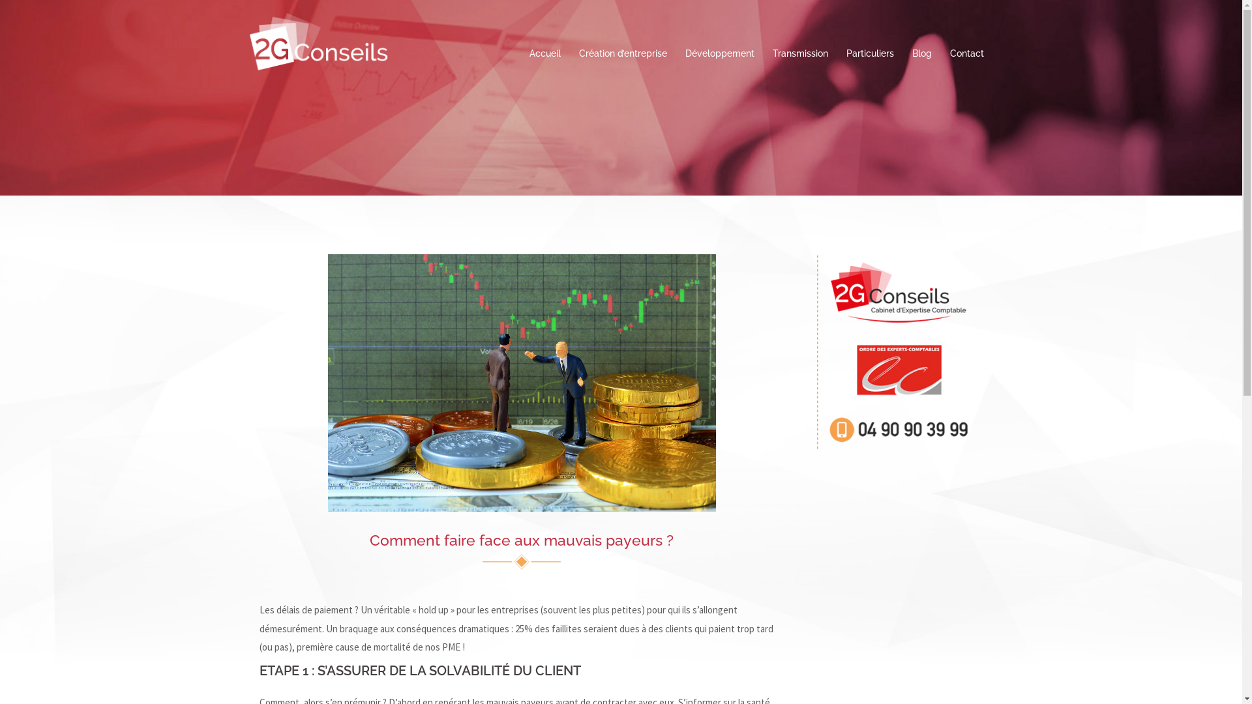 Image resolution: width=1252 pixels, height=704 pixels. What do you see at coordinates (921, 53) in the screenshot?
I see `Blog` at bounding box center [921, 53].